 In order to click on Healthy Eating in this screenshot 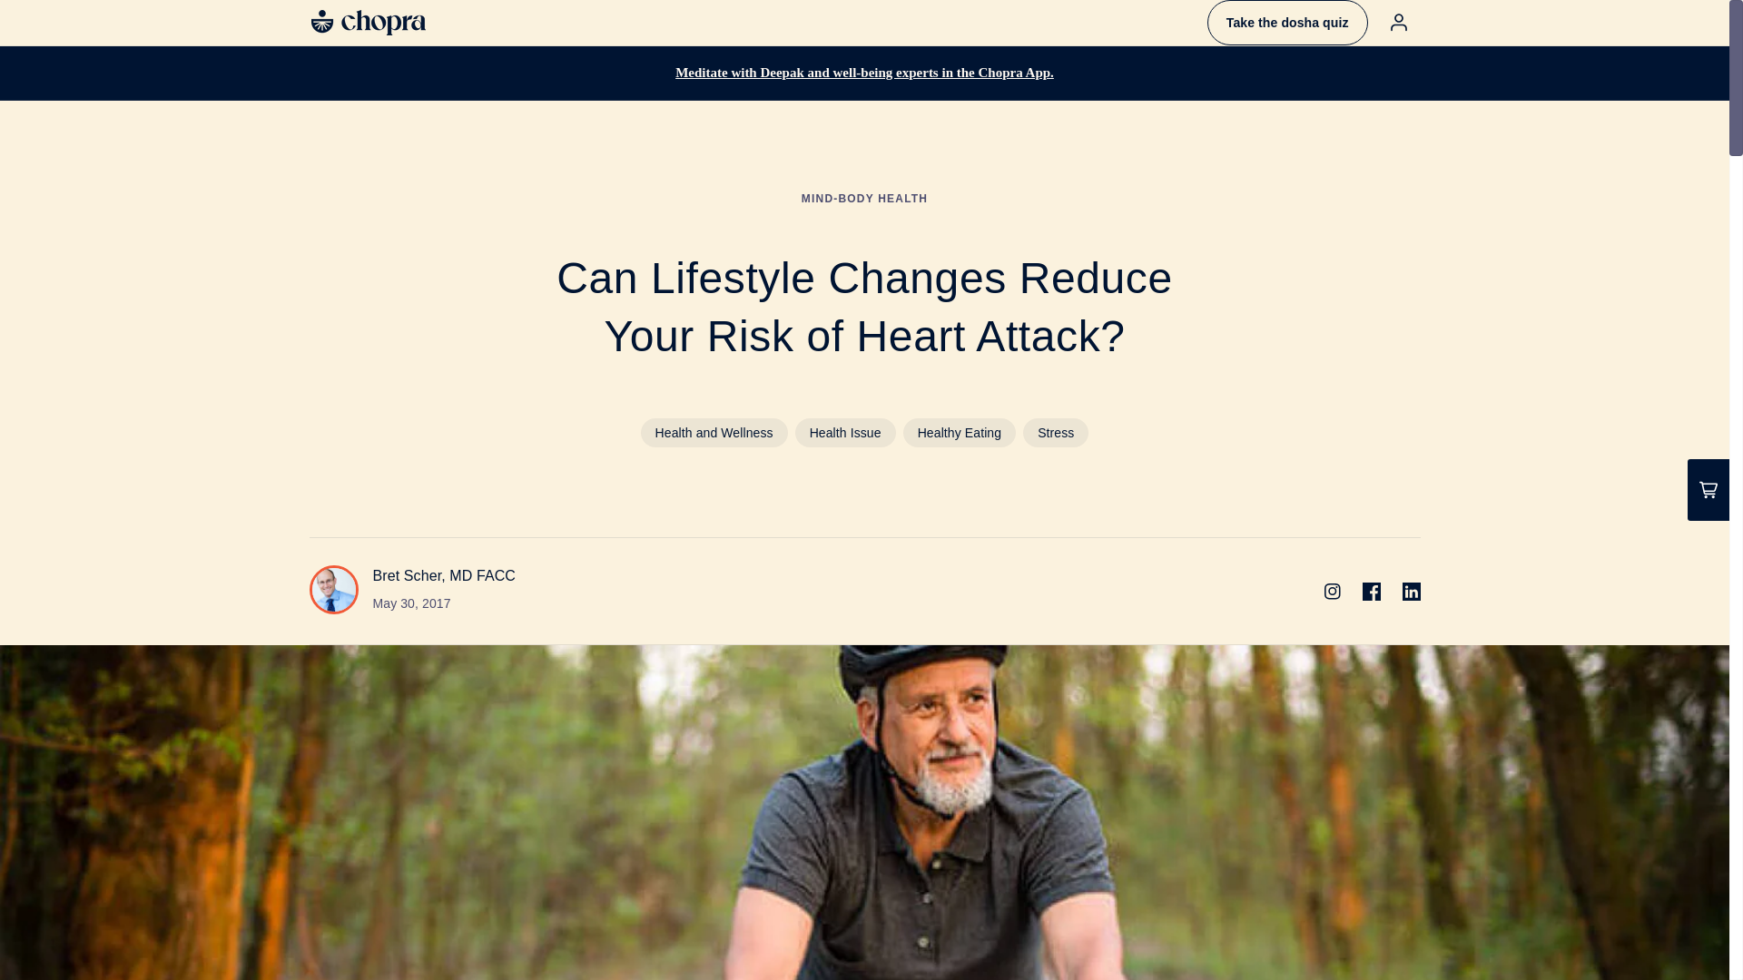, I will do `click(959, 432)`.